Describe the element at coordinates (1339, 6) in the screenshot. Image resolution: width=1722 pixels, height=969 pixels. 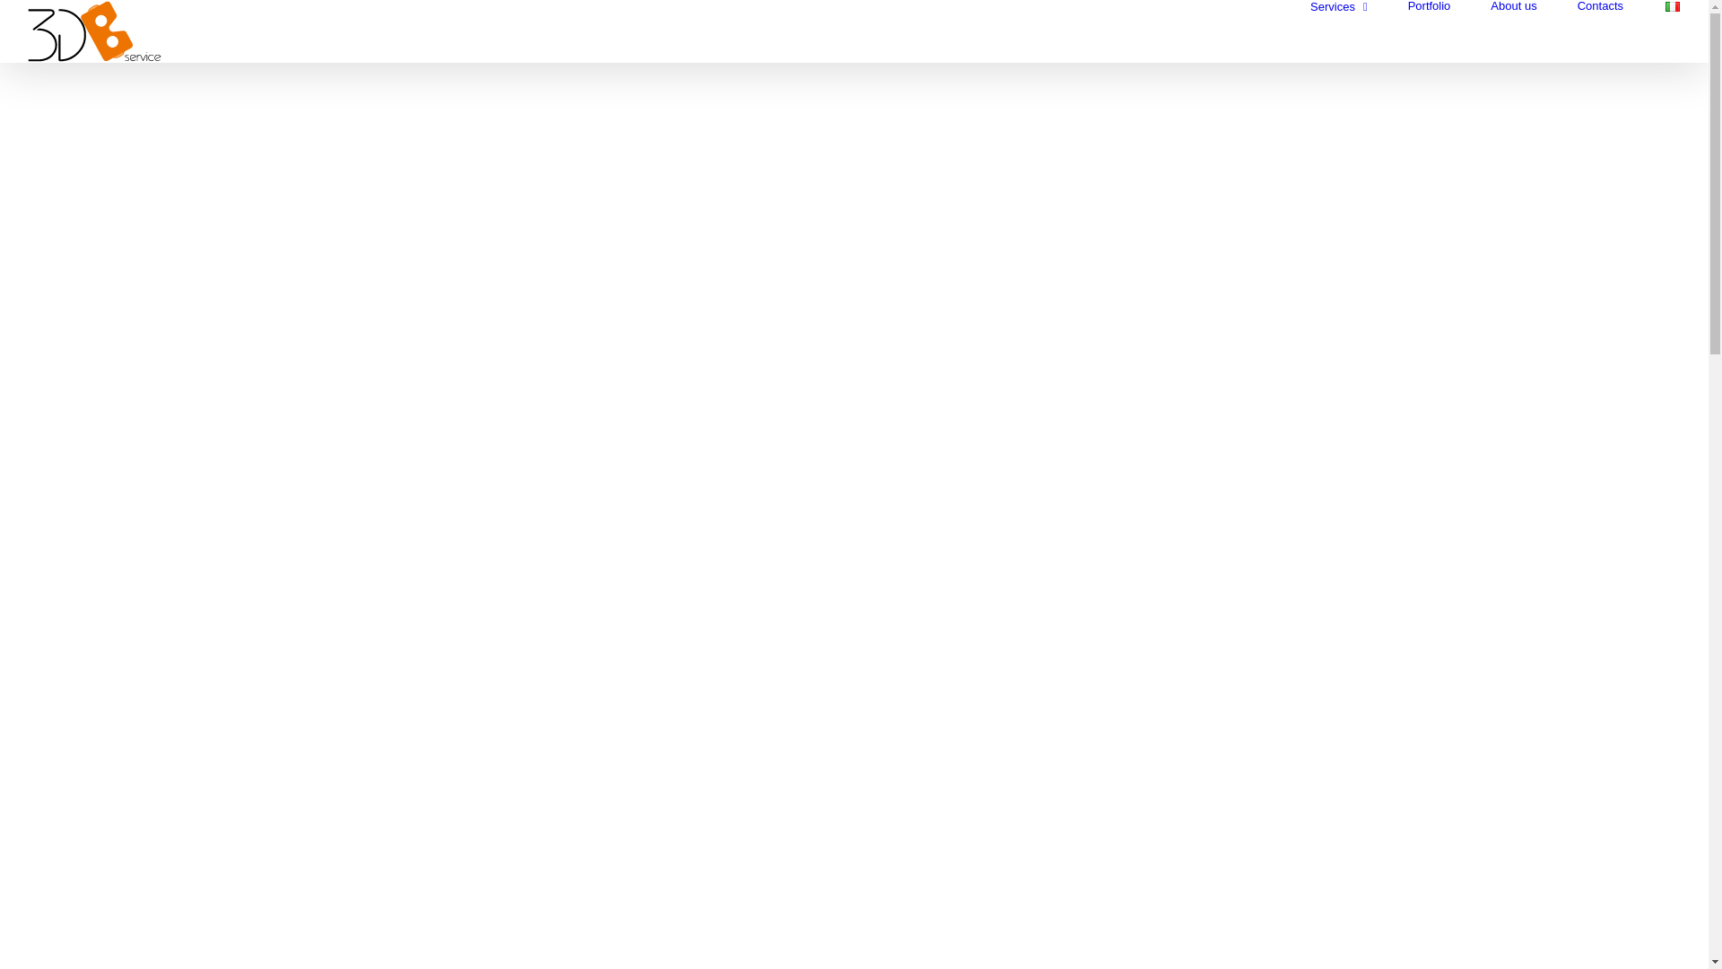
I see `Services` at that location.